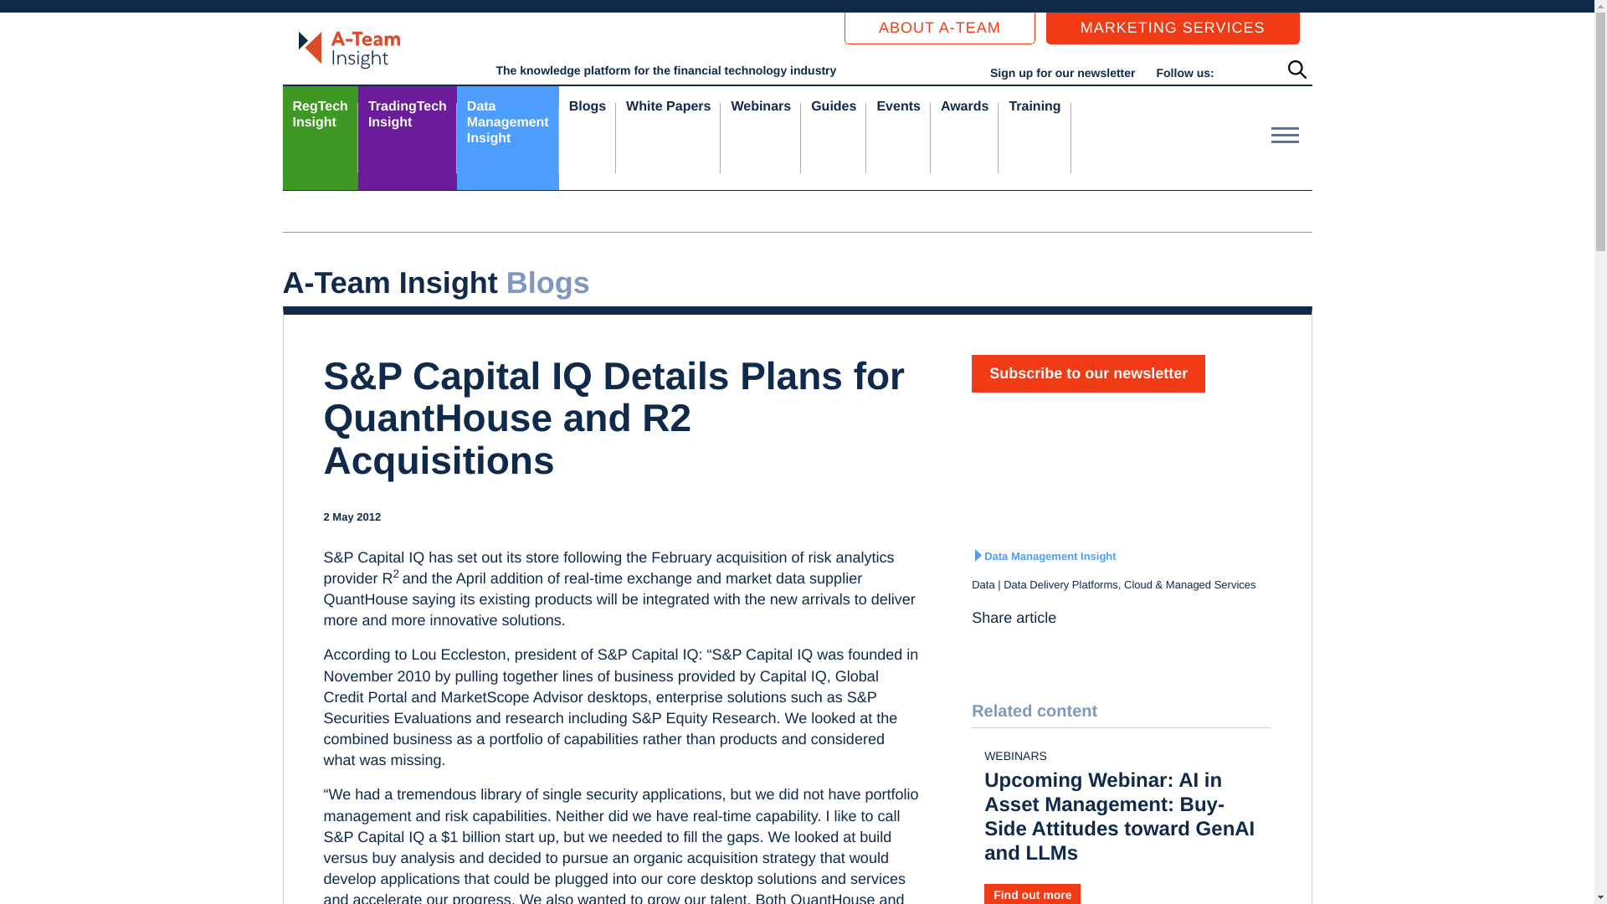 The image size is (1607, 904). What do you see at coordinates (1061, 72) in the screenshot?
I see `LinkedIn` at bounding box center [1061, 72].